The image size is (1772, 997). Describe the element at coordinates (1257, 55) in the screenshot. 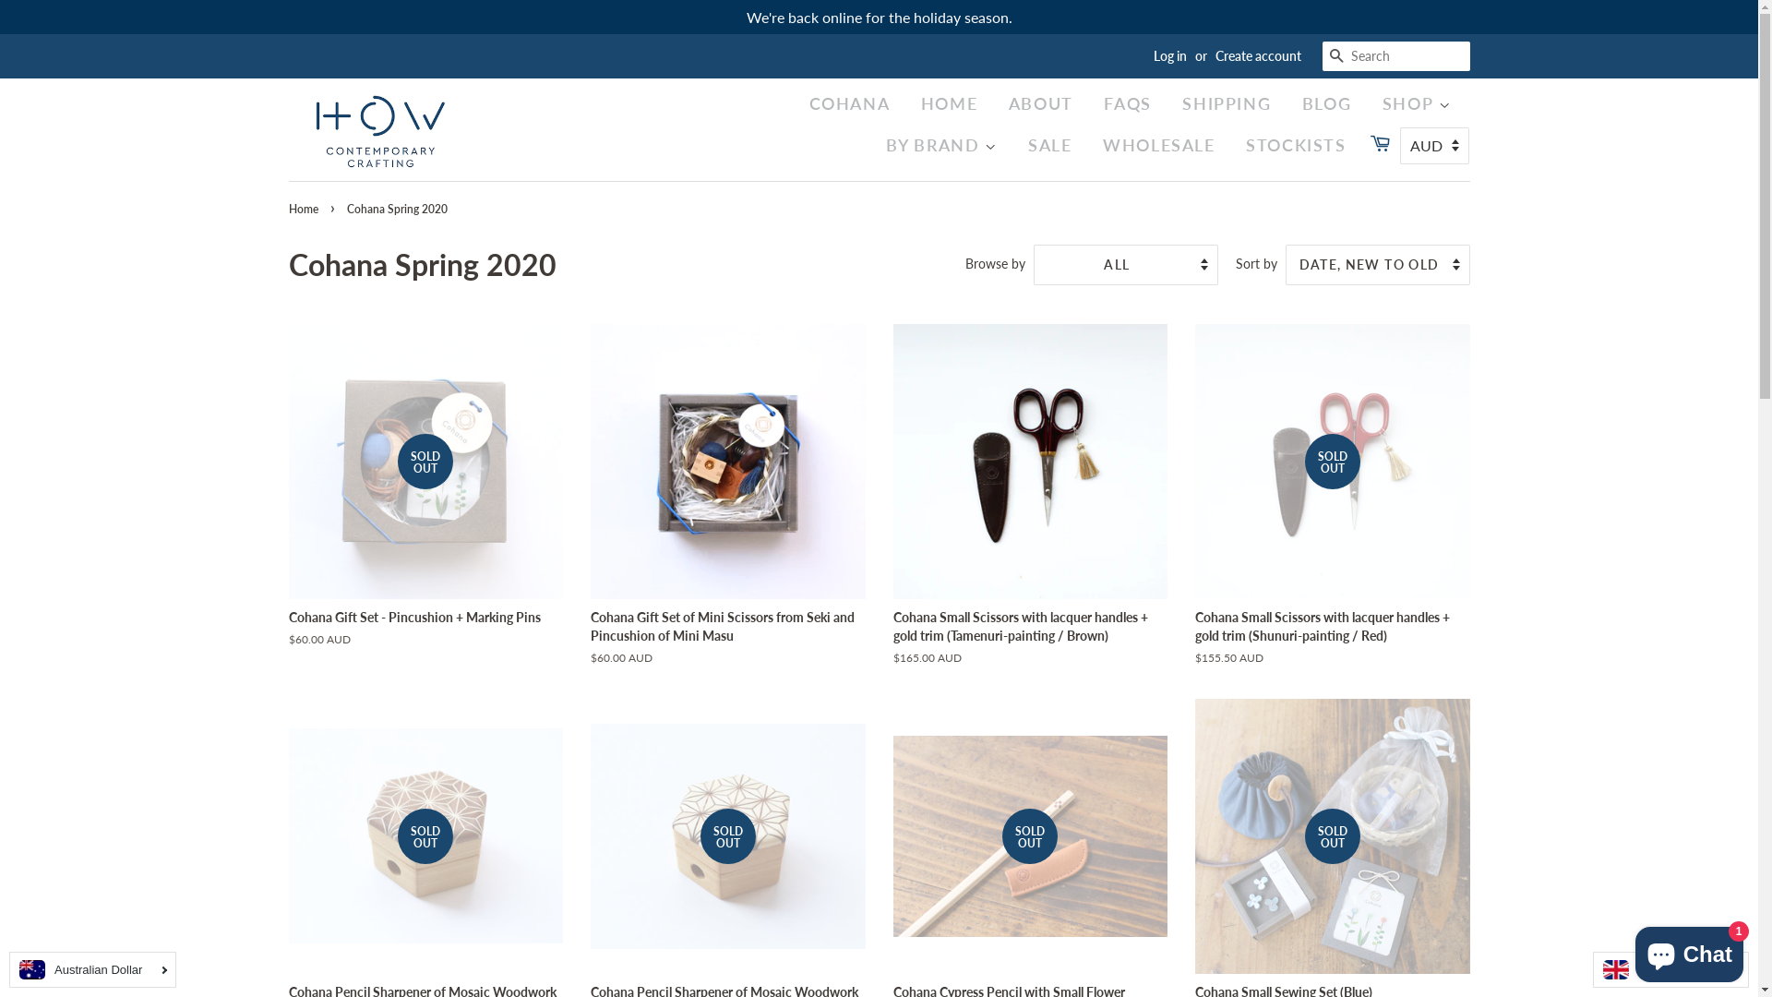

I see `Create account` at that location.